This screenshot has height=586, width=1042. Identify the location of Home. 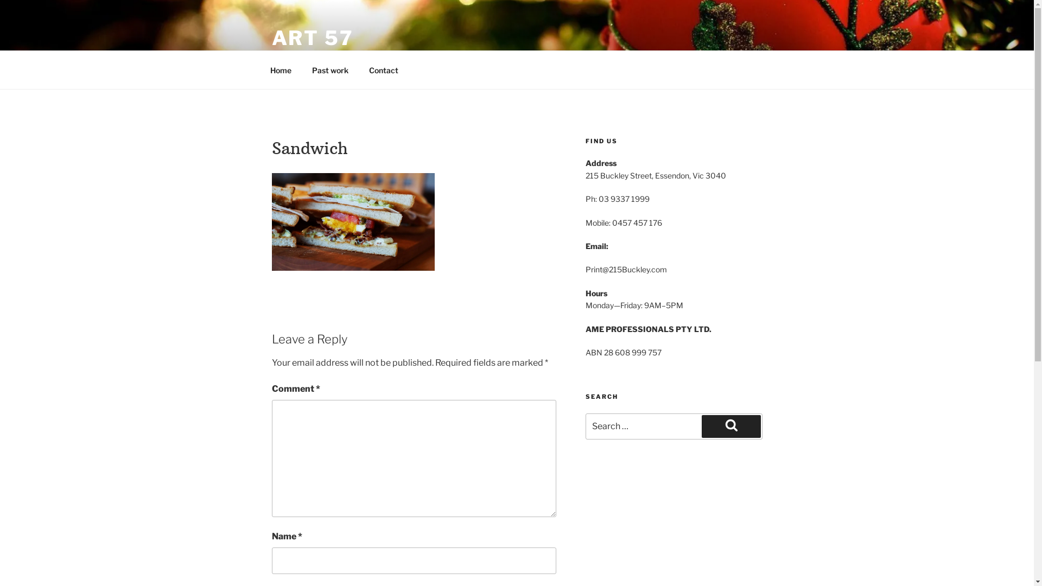
(281, 69).